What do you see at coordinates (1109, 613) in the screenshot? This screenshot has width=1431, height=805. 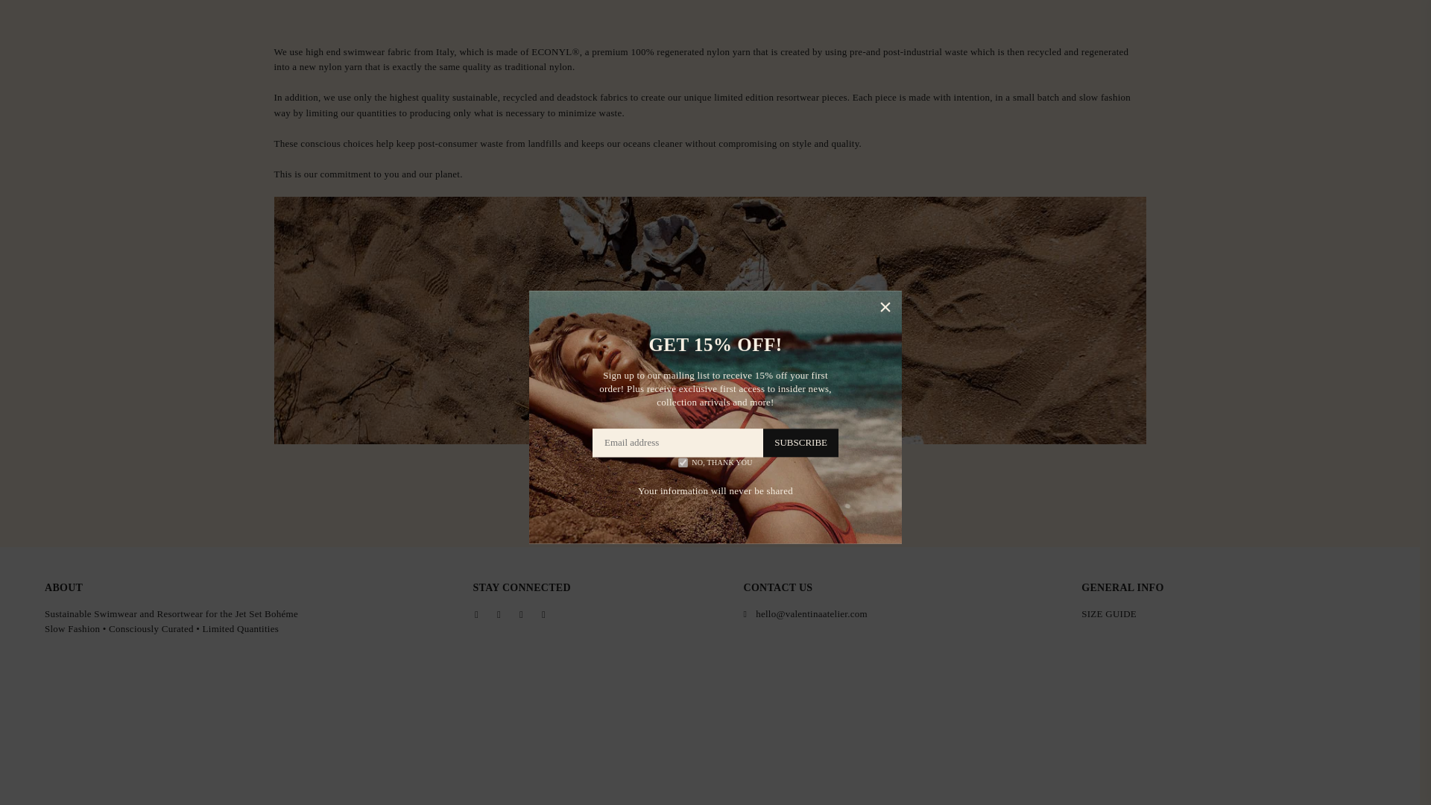 I see `SIZE GUIDE` at bounding box center [1109, 613].